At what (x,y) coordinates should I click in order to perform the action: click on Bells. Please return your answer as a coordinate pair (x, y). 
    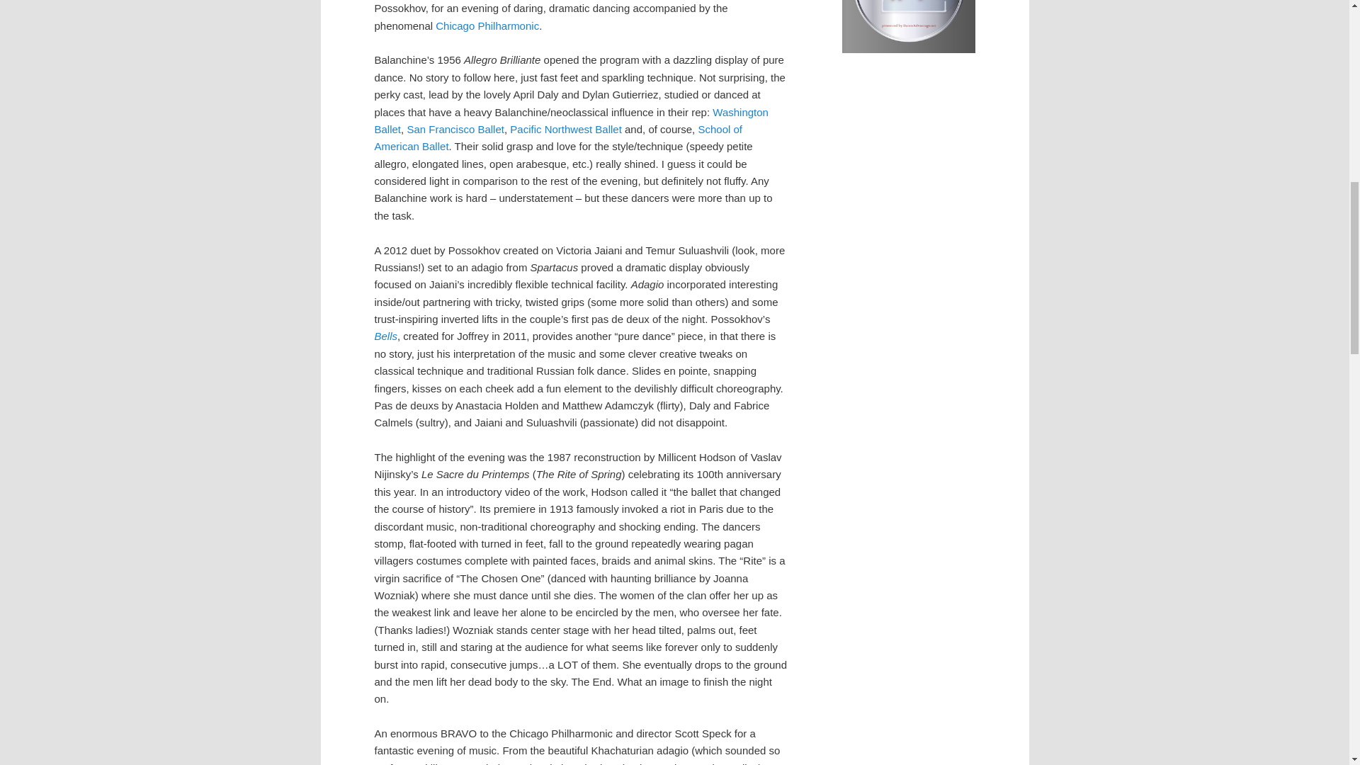
    Looking at the image, I should click on (385, 336).